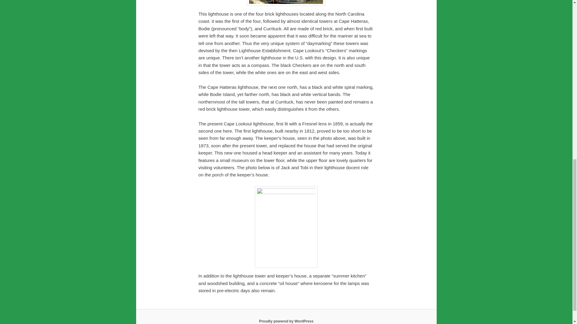 The height and width of the screenshot is (324, 577). I want to click on Semantic Personal Publishing Platform, so click(286, 321).